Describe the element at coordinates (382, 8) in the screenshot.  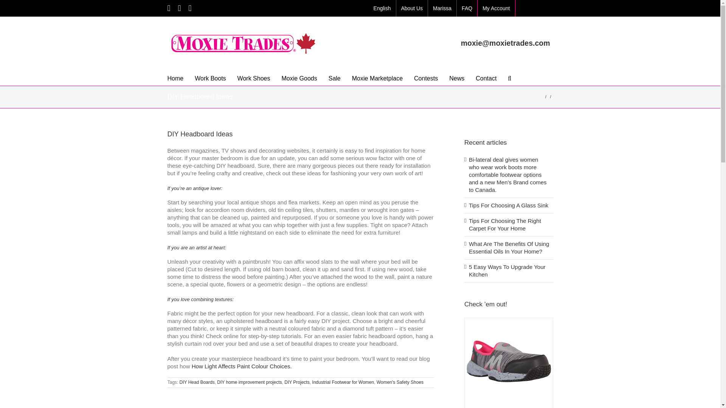
I see `English` at that location.